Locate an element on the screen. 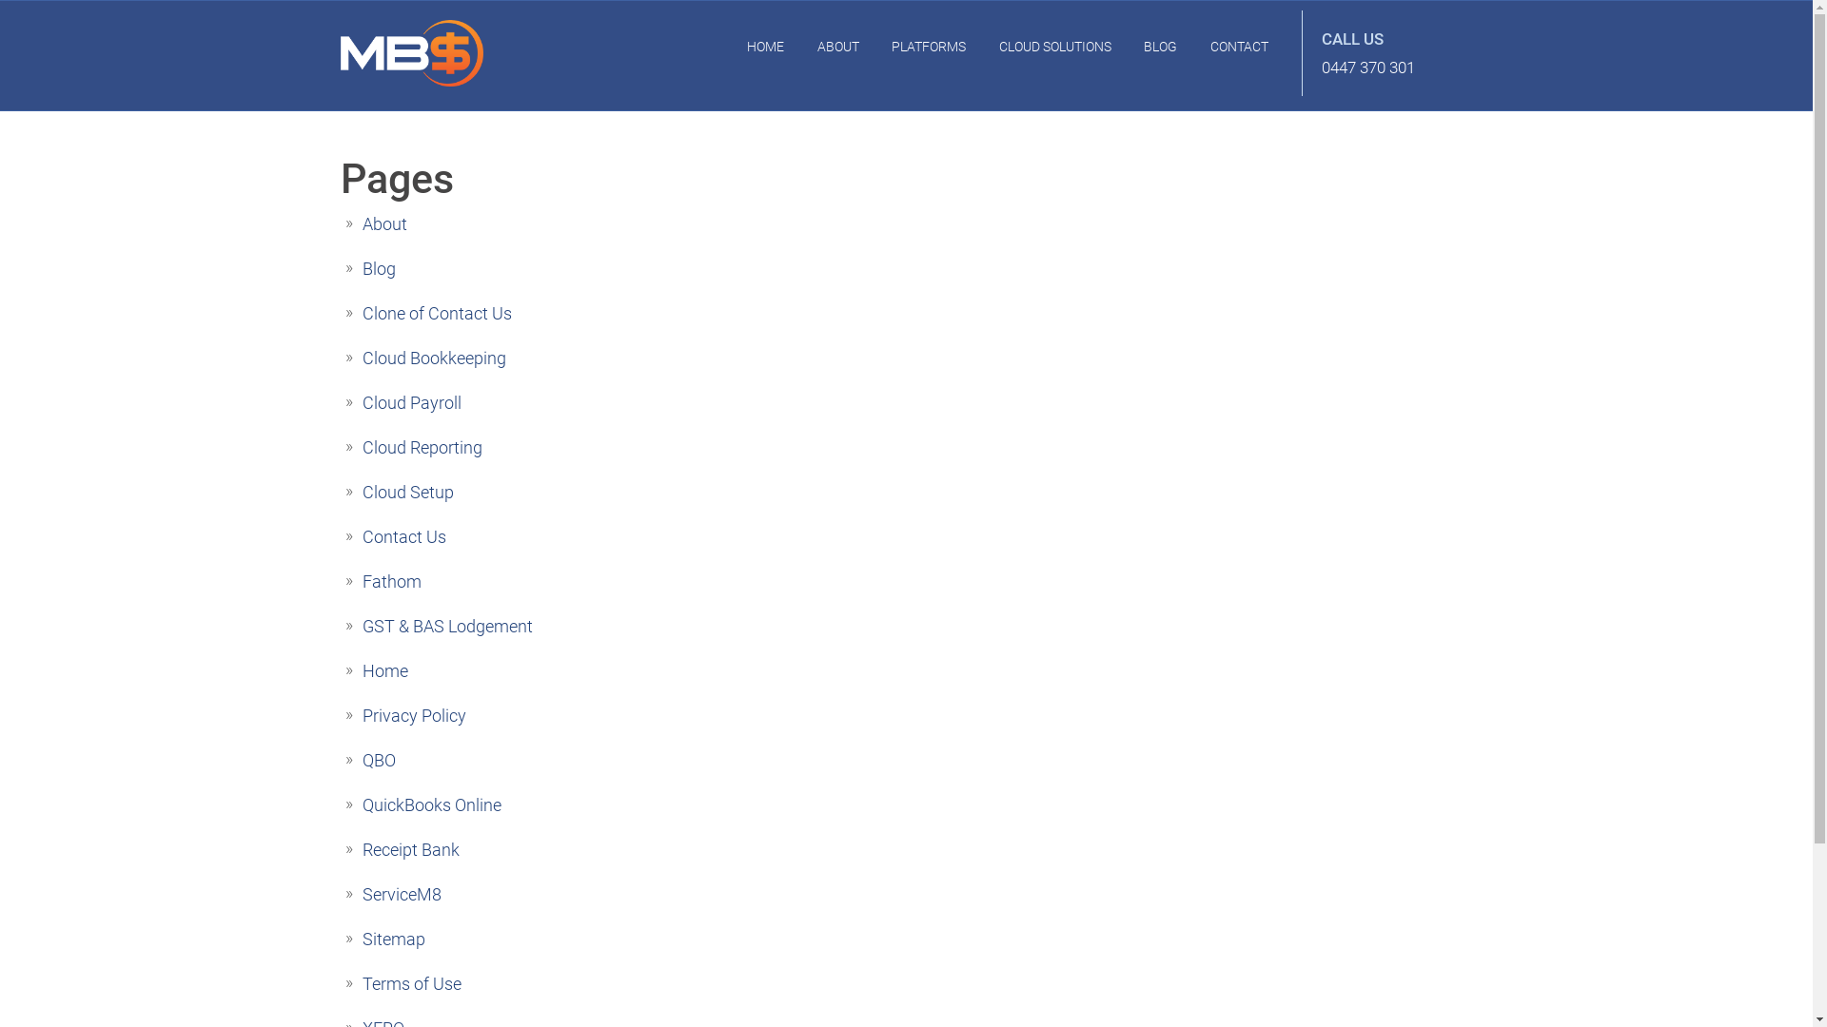  About is located at coordinates (384, 224).